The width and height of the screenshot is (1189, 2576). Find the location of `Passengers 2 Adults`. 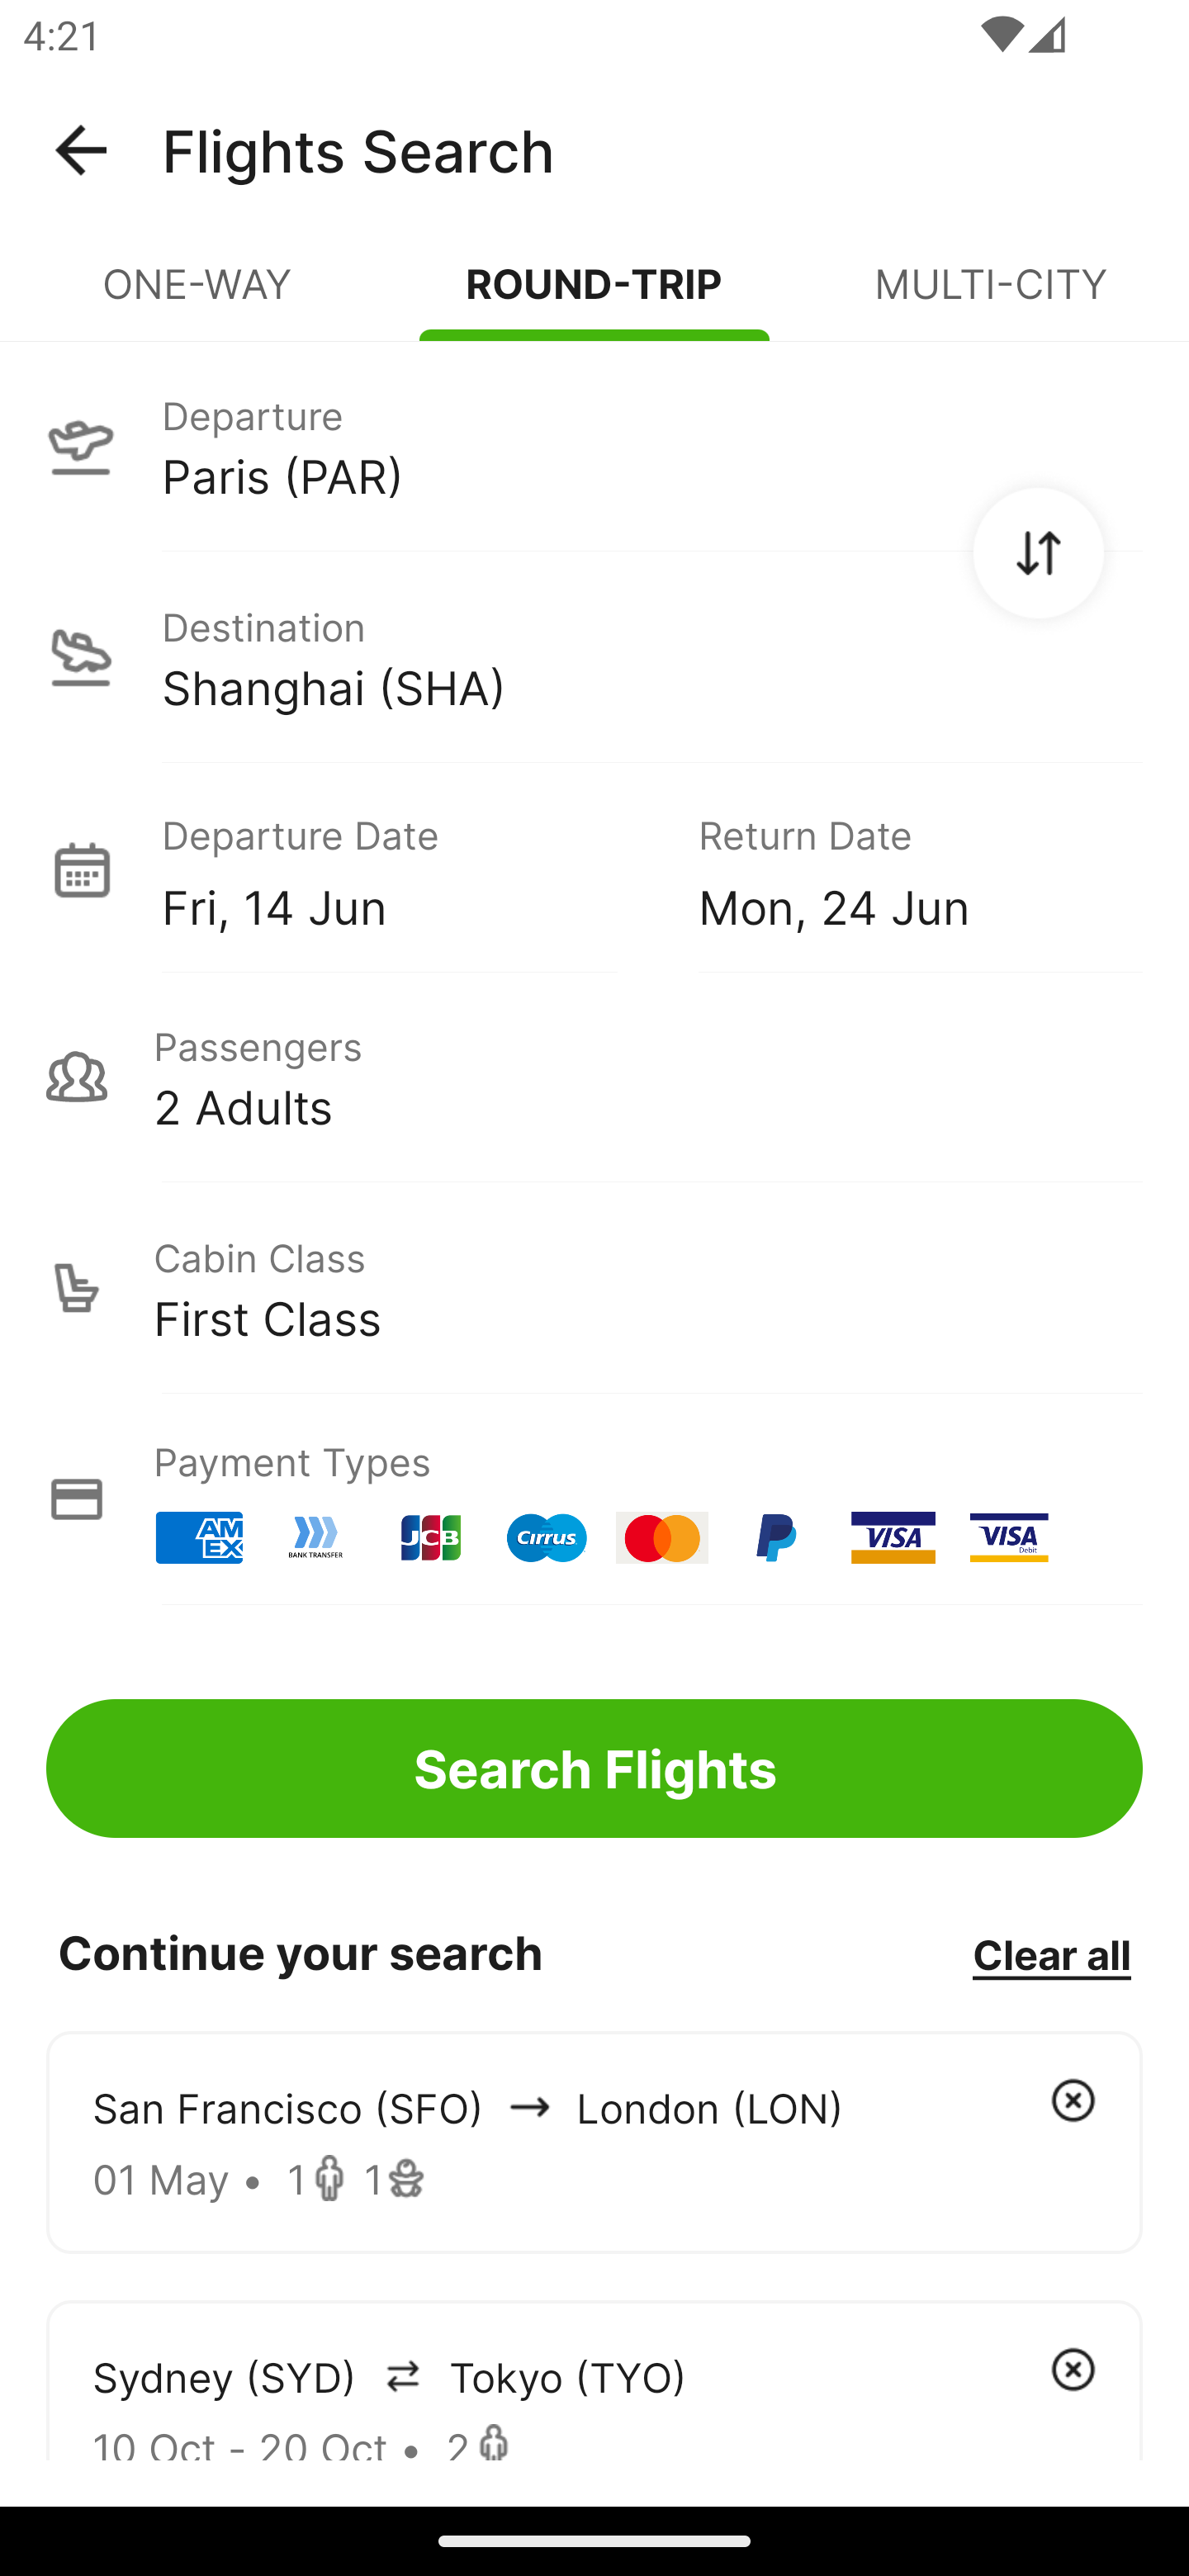

Passengers 2 Adults is located at coordinates (594, 1077).